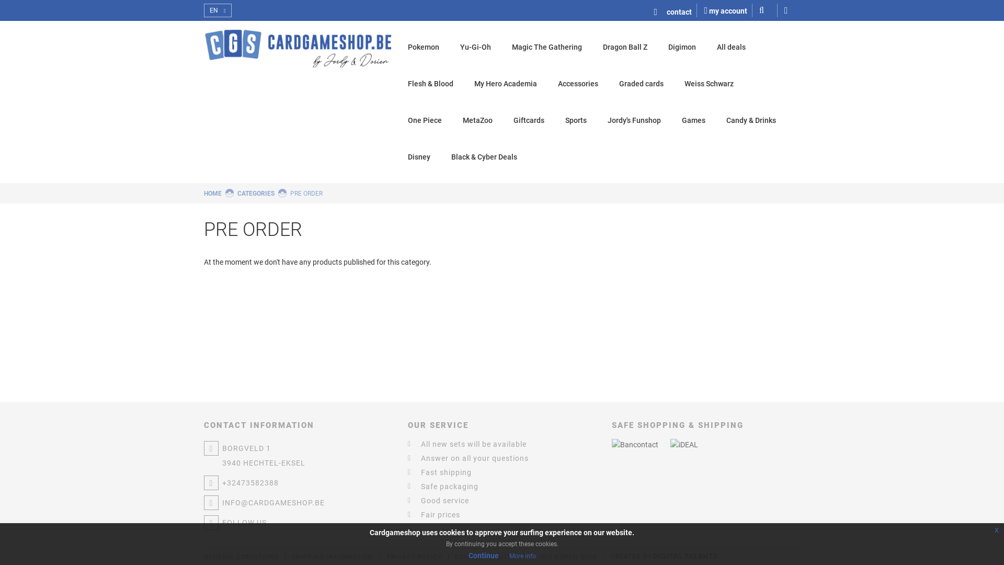 The height and width of the screenshot is (565, 1004). Describe the element at coordinates (256, 194) in the screenshot. I see `CATEGORIES` at that location.